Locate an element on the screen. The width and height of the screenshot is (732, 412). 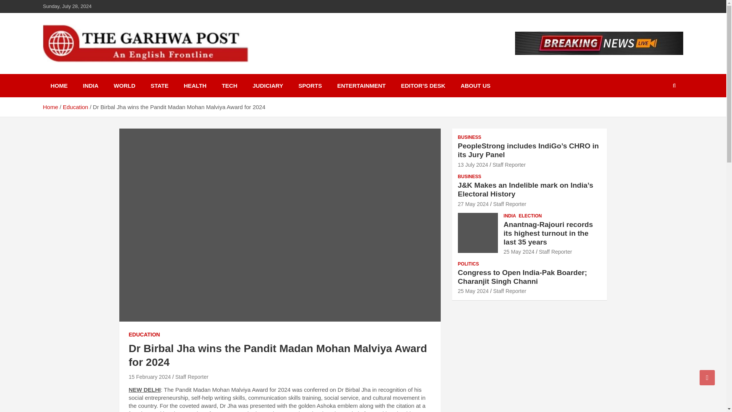
WORLD is located at coordinates (124, 85).